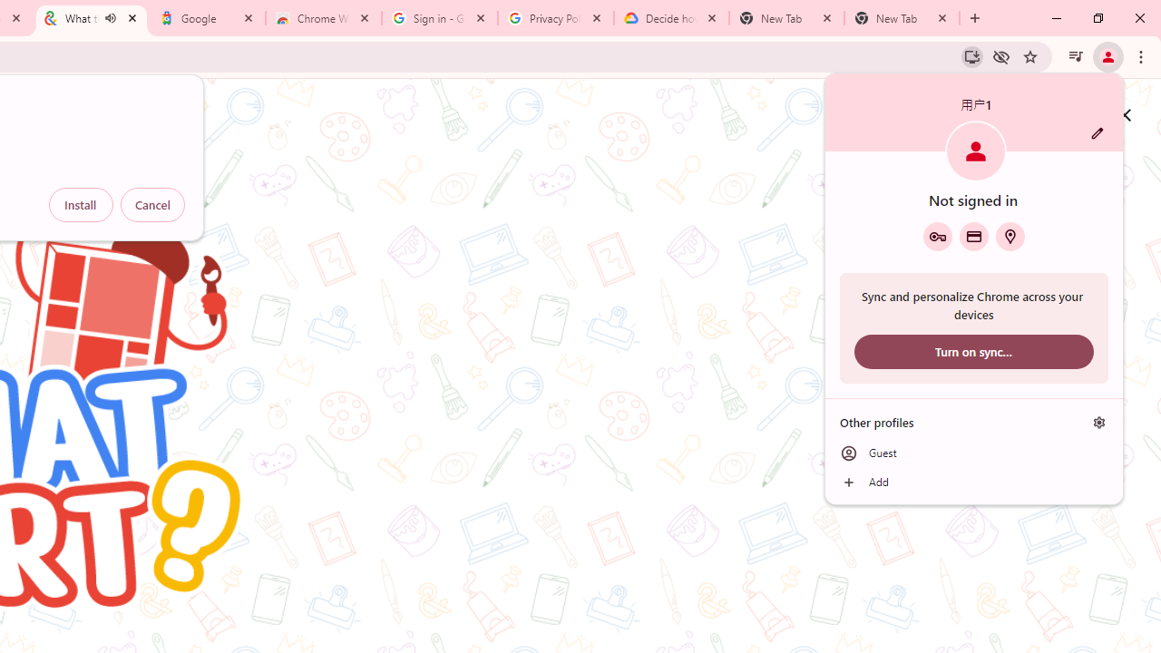  What do you see at coordinates (1098, 133) in the screenshot?
I see `Customize profile` at bounding box center [1098, 133].